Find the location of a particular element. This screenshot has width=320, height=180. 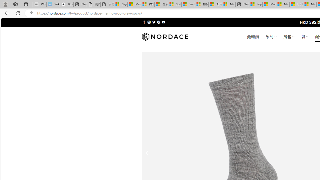

Follow on Pinterest is located at coordinates (158, 22).